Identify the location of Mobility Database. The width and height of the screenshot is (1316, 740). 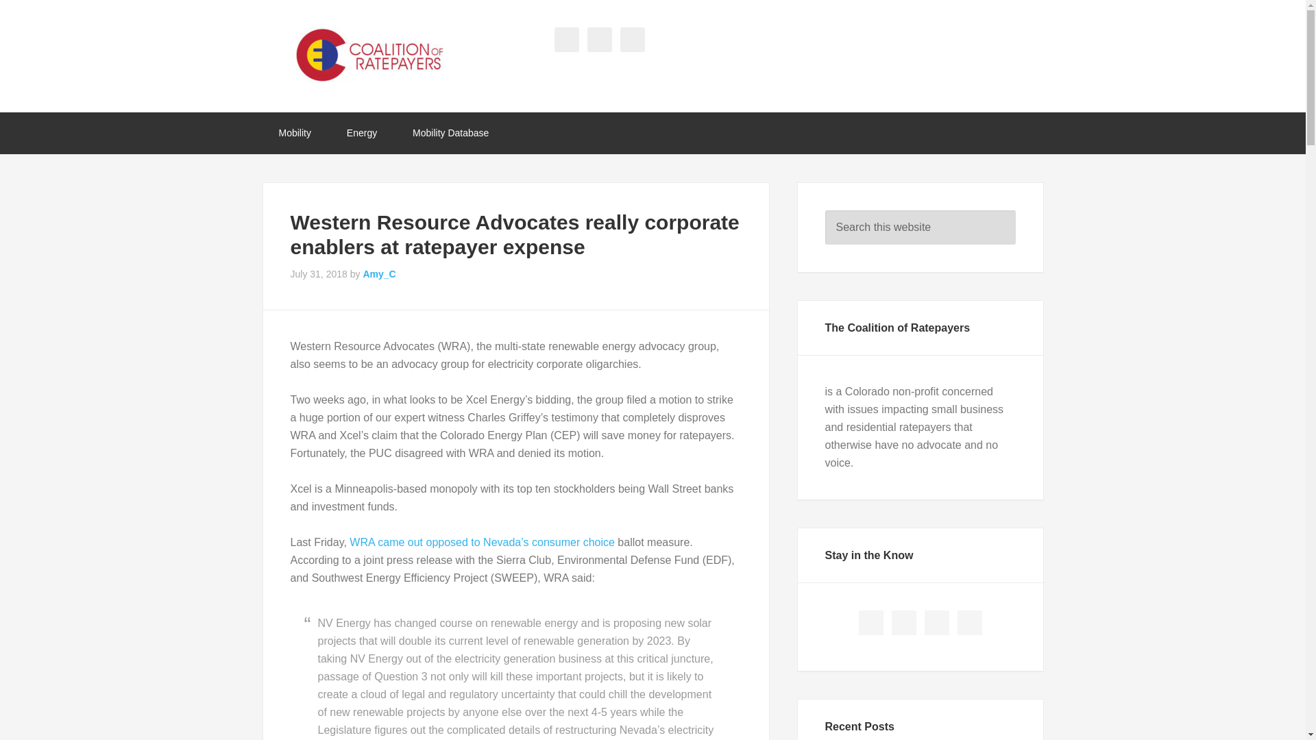
(450, 133).